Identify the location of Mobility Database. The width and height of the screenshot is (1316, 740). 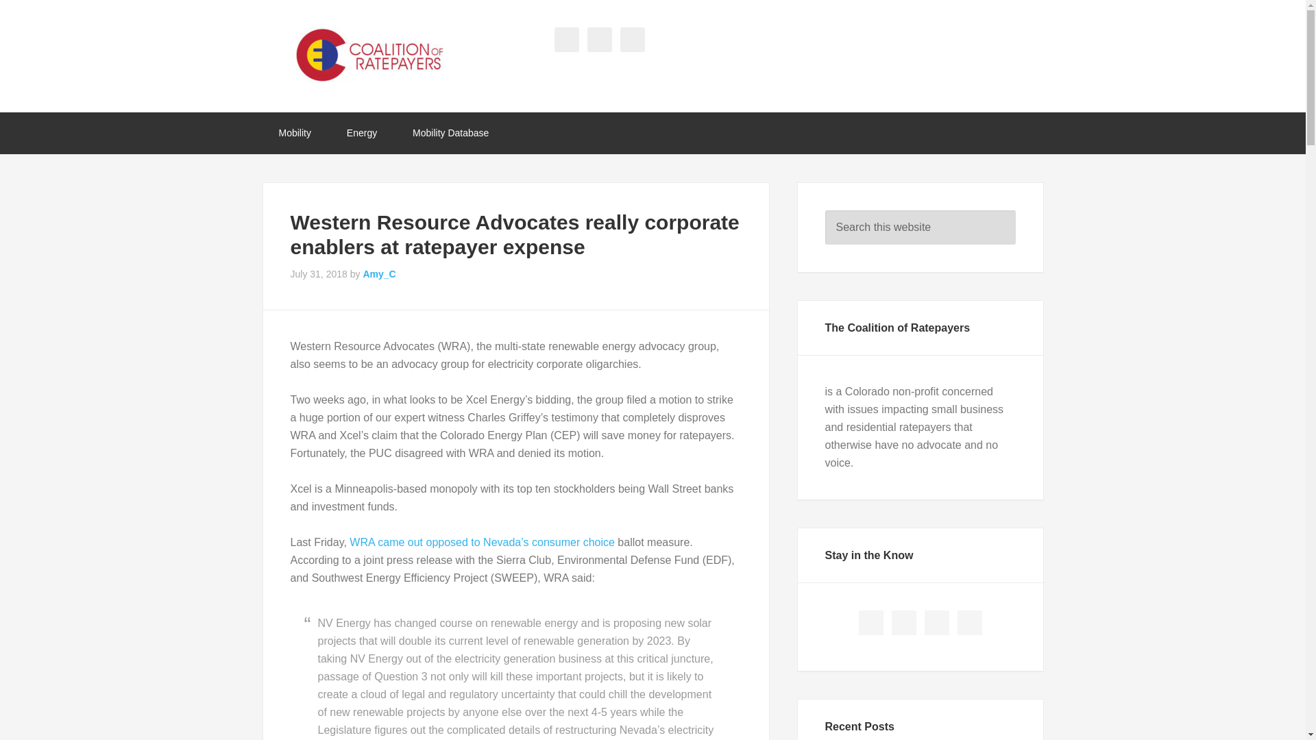
(450, 133).